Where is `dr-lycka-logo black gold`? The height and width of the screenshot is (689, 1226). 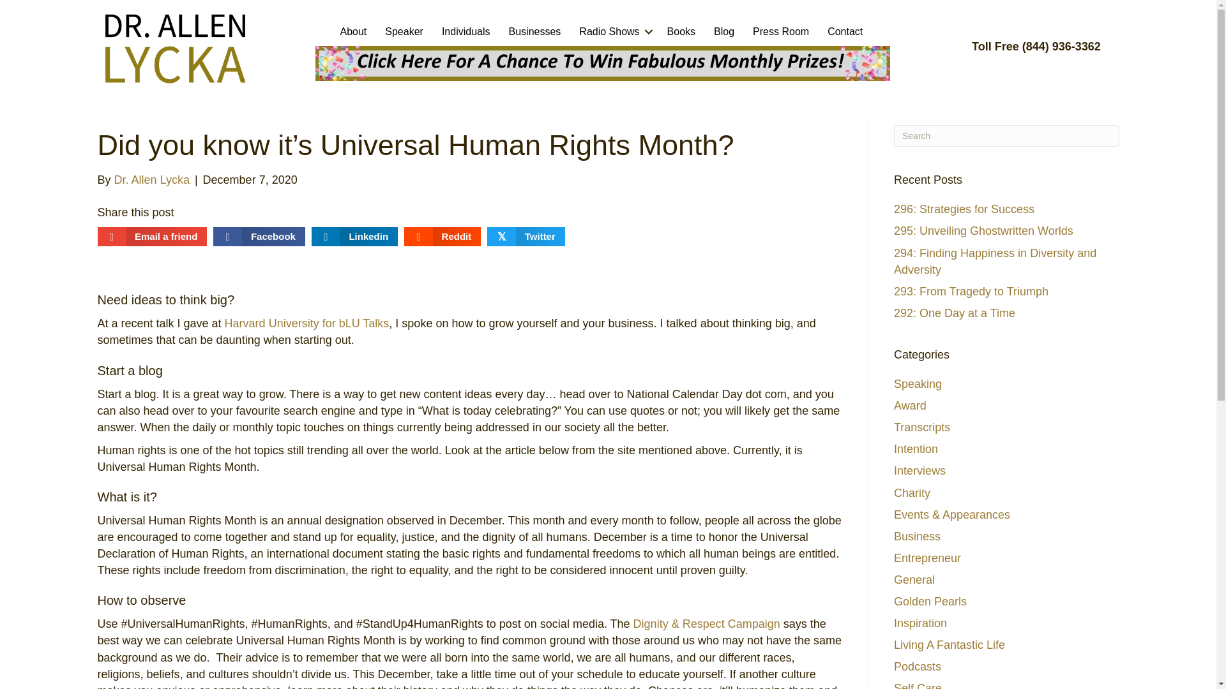 dr-lycka-logo black gold is located at coordinates (175, 48).